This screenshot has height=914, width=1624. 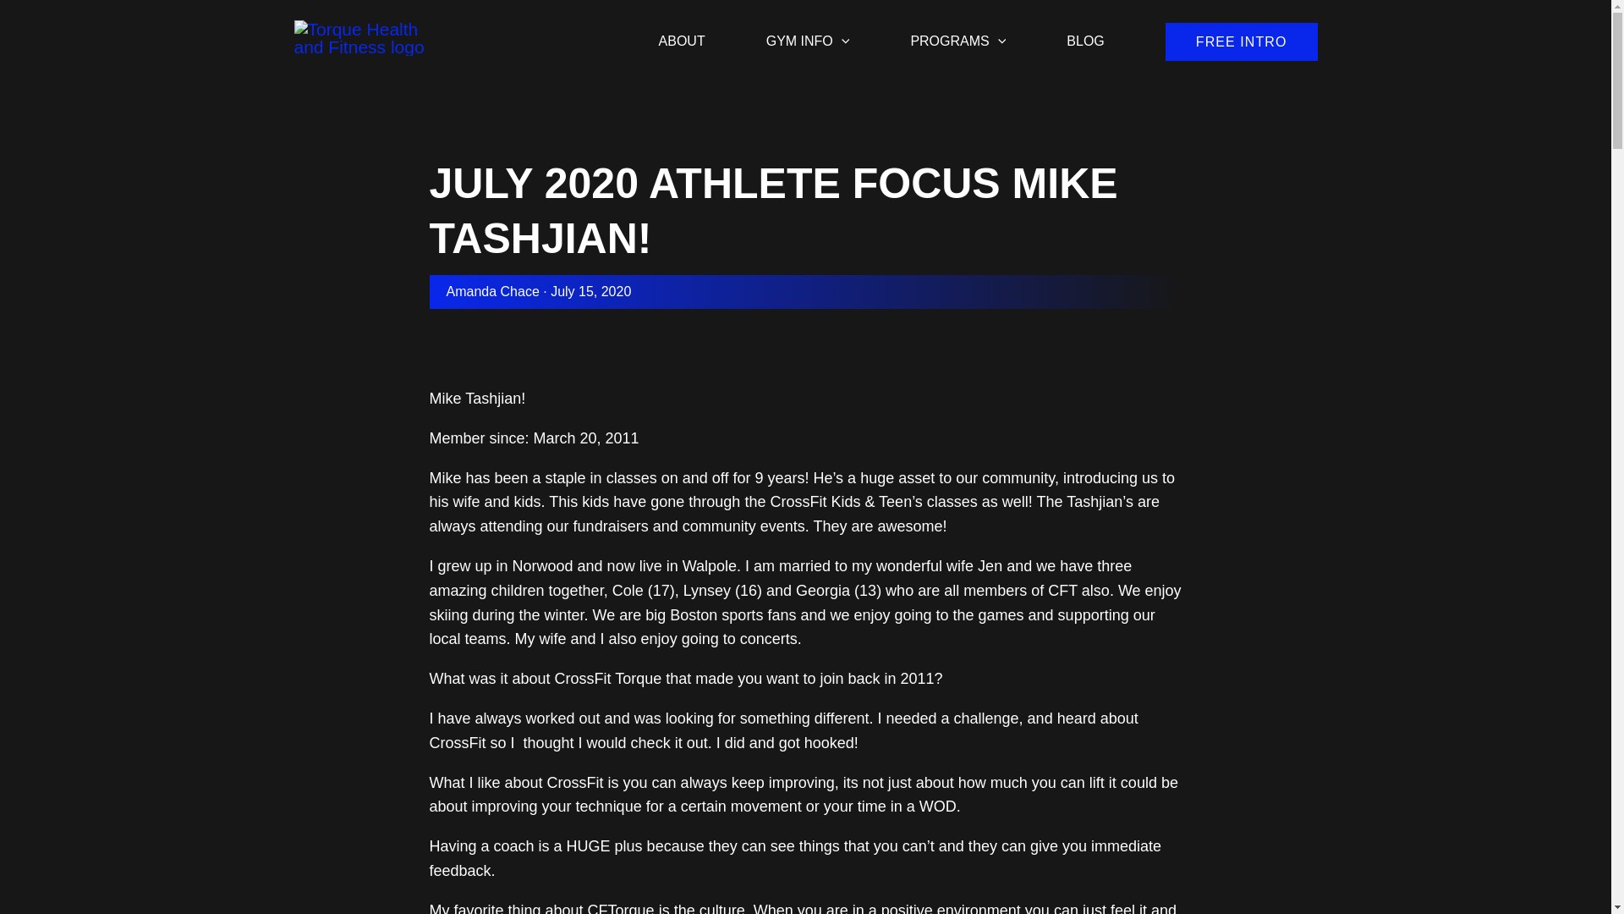 I want to click on GYM INFO, so click(x=807, y=30).